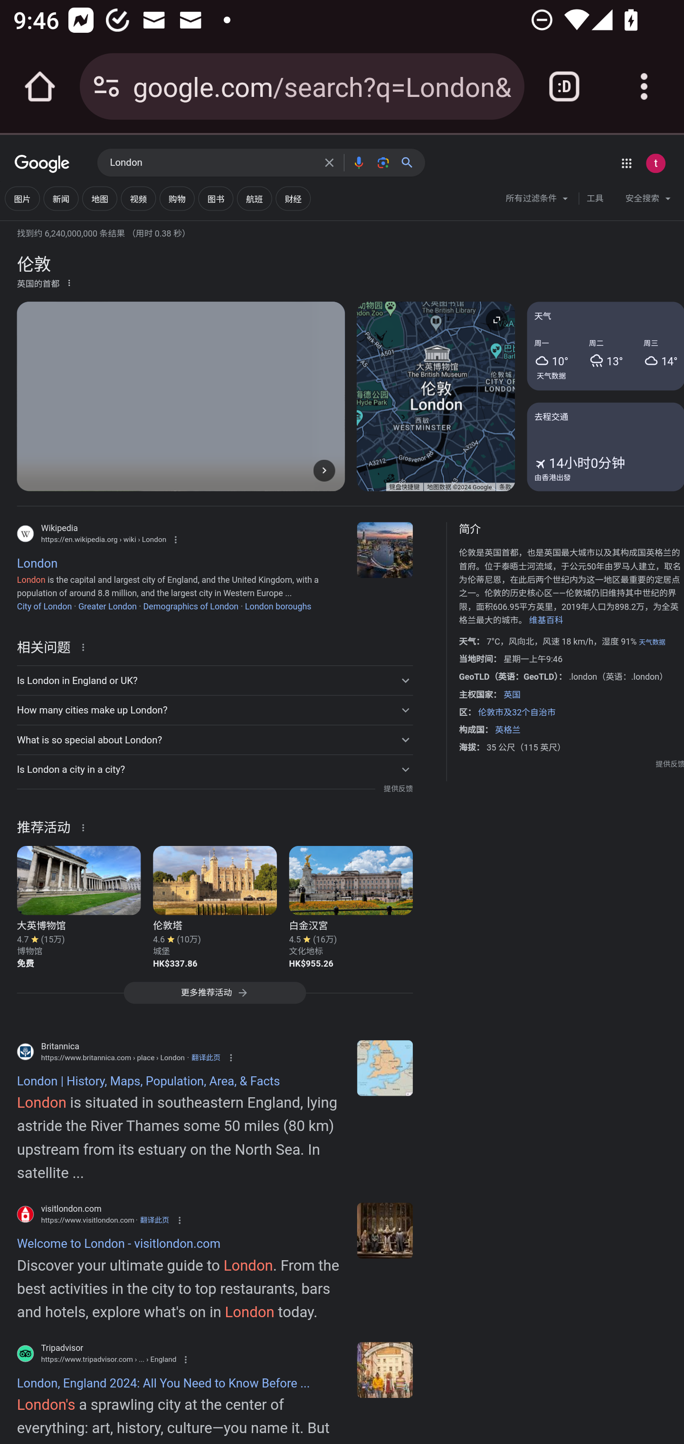  What do you see at coordinates (626, 163) in the screenshot?
I see `Google 应用` at bounding box center [626, 163].